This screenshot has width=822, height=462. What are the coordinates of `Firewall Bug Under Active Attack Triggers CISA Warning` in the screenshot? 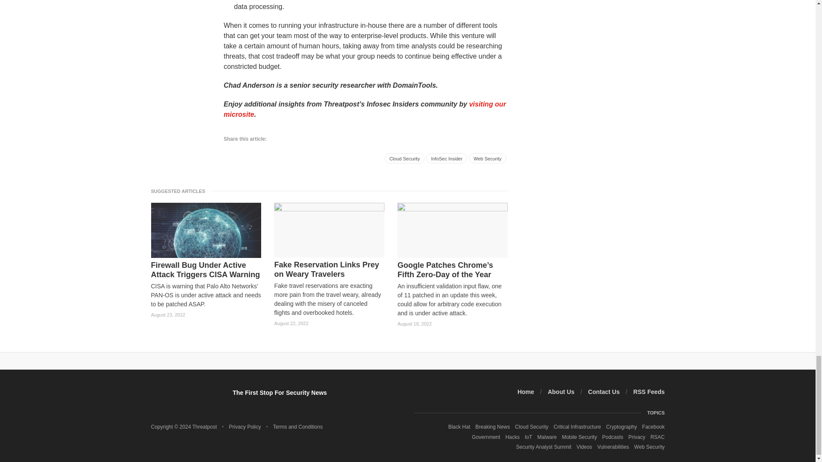 It's located at (205, 270).